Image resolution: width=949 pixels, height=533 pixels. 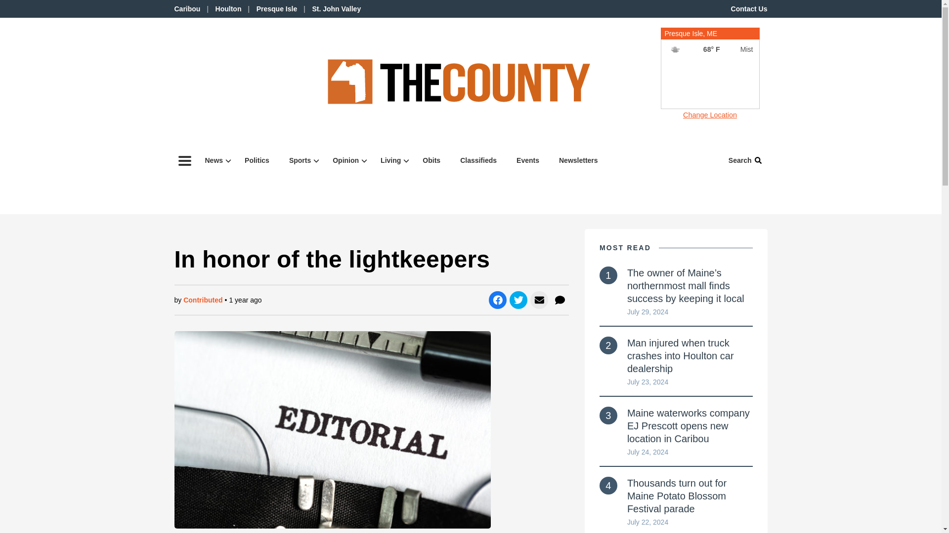 I want to click on In honor of the lightkeepers, so click(x=431, y=160).